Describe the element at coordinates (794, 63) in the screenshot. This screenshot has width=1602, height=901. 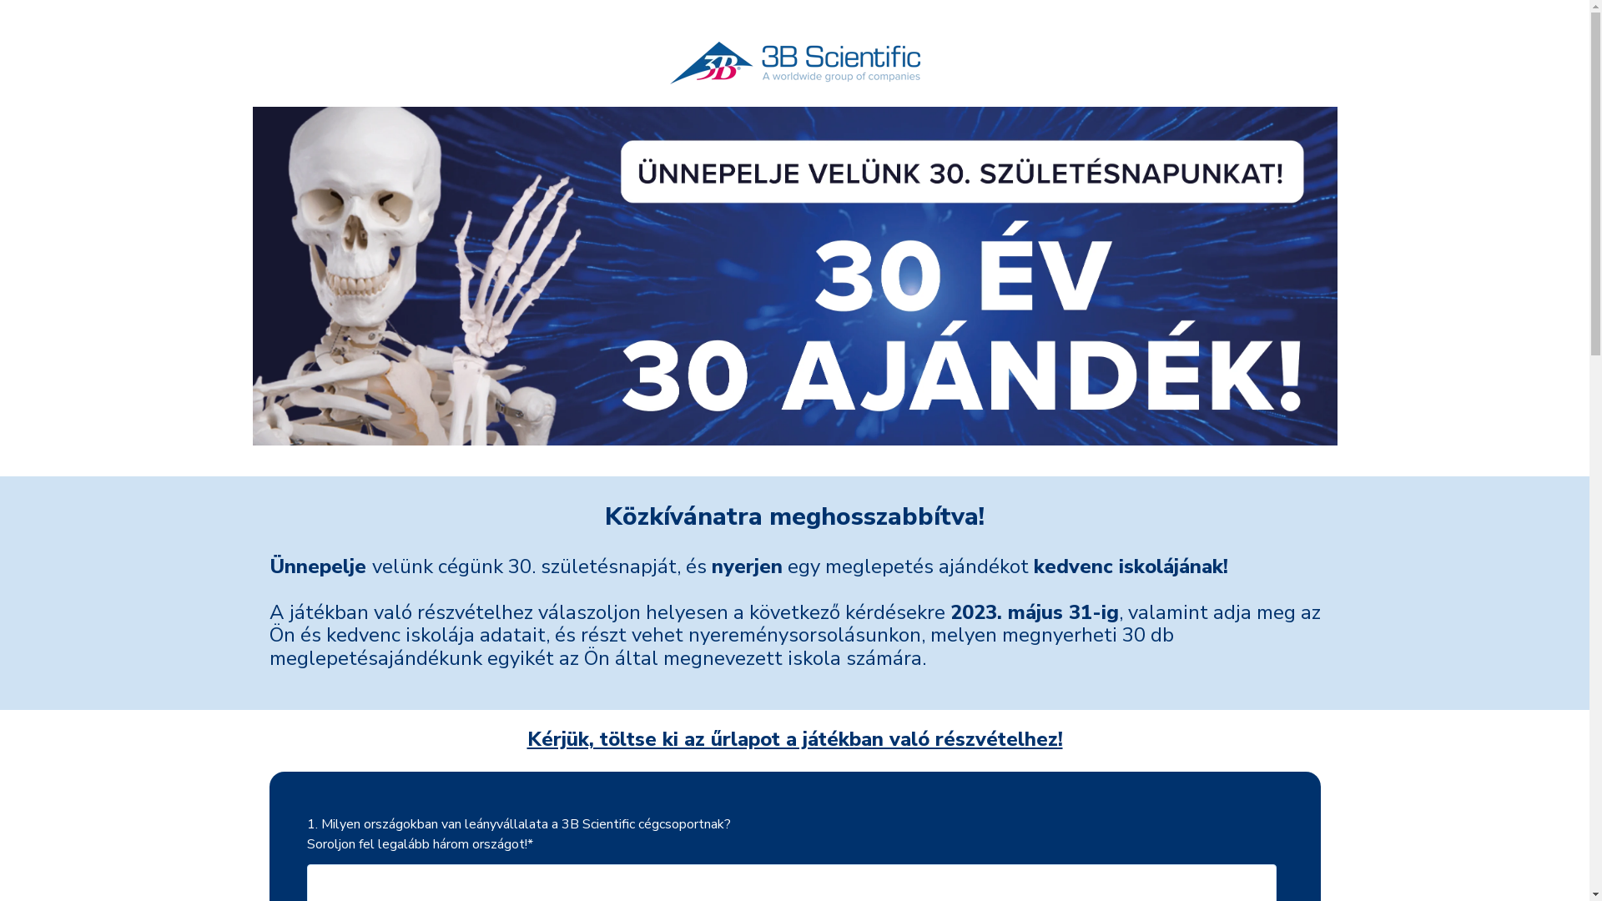
I see `Vector_1000-3B_company_logo_subline_4c` at that location.